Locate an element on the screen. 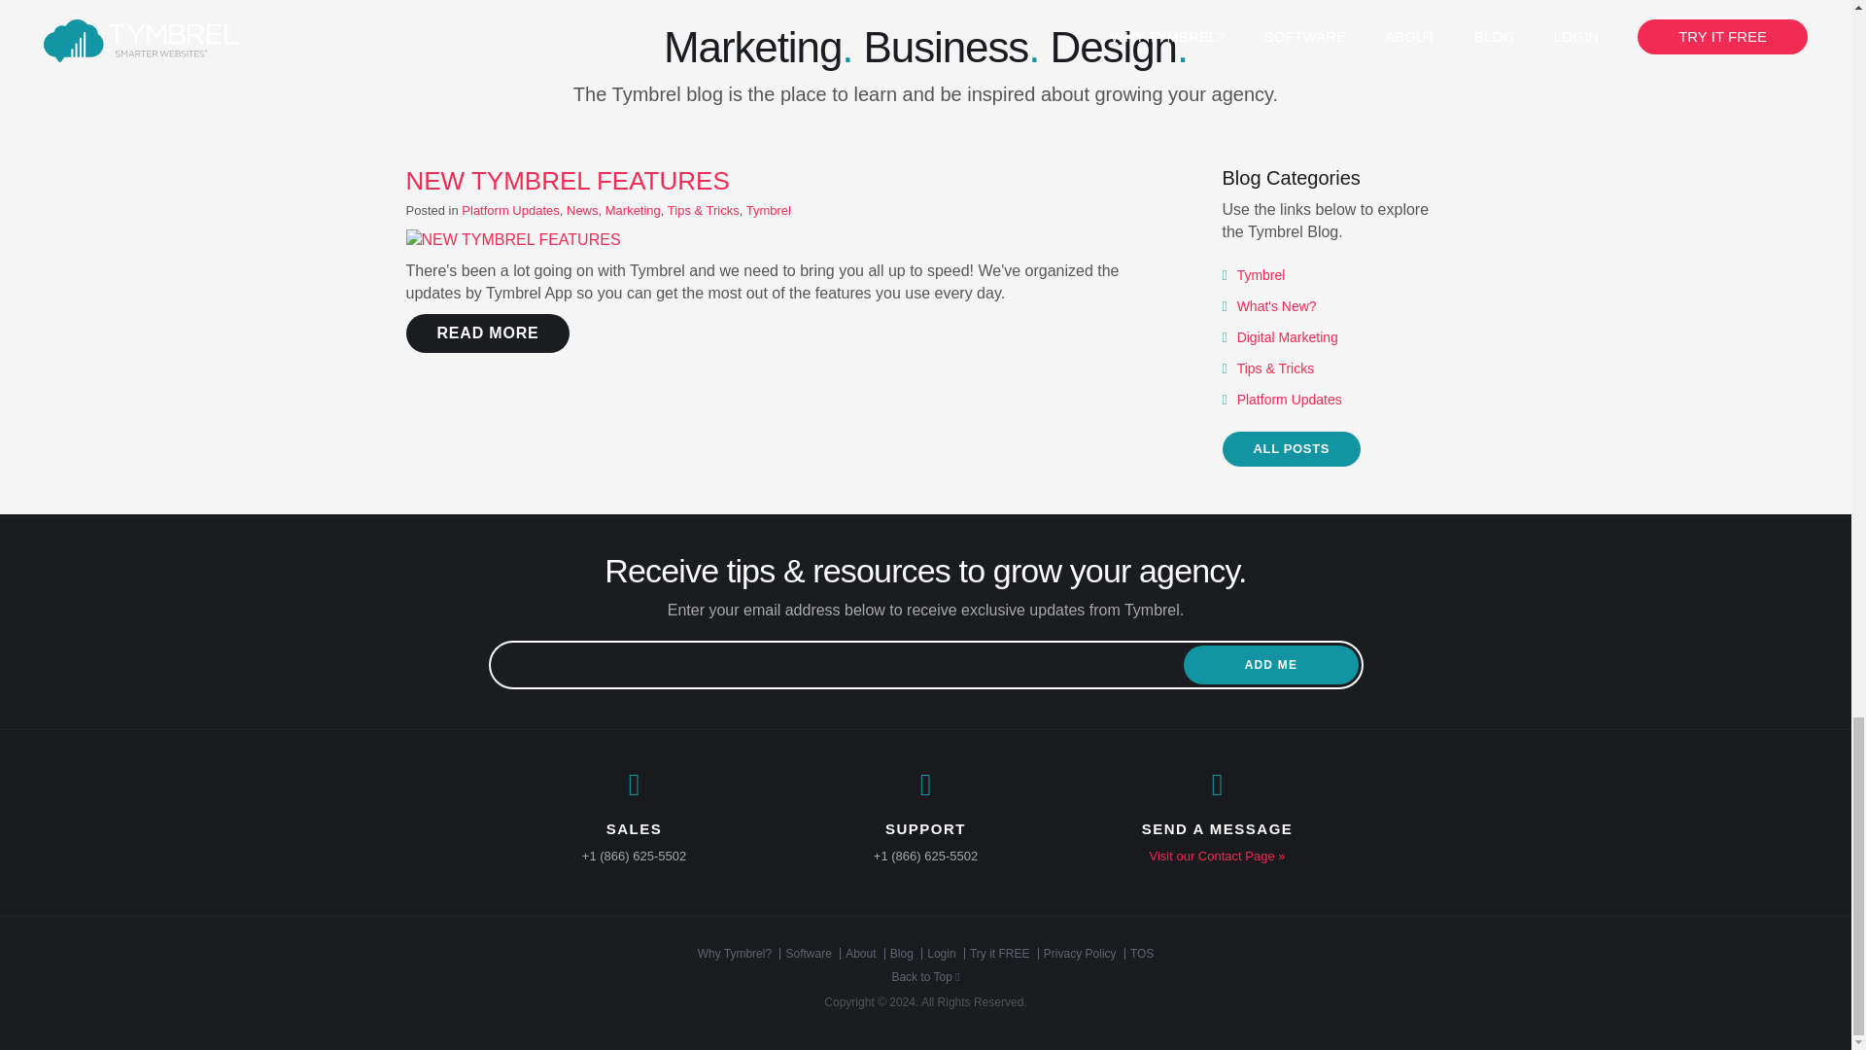 The image size is (1866, 1050). Digital Marketing is located at coordinates (1287, 337).